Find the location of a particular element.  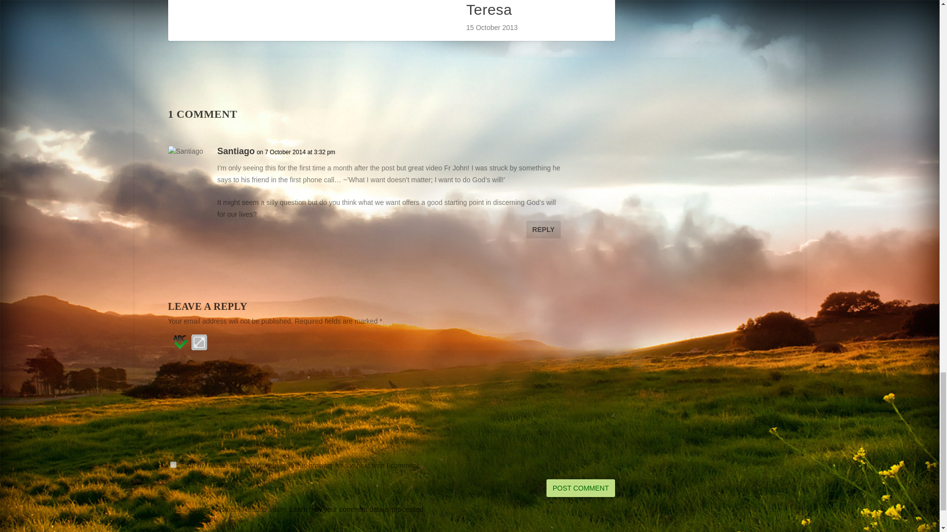

Post Comment is located at coordinates (580, 488).